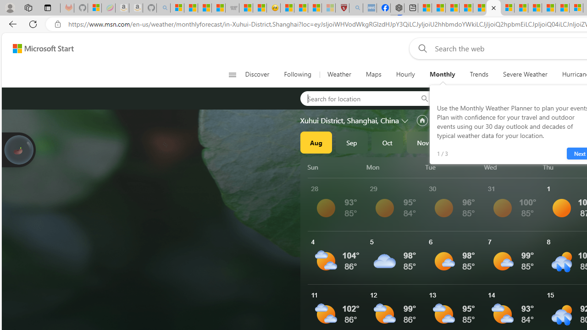 This screenshot has width=587, height=330. Describe the element at coordinates (339, 74) in the screenshot. I see `Weather` at that location.